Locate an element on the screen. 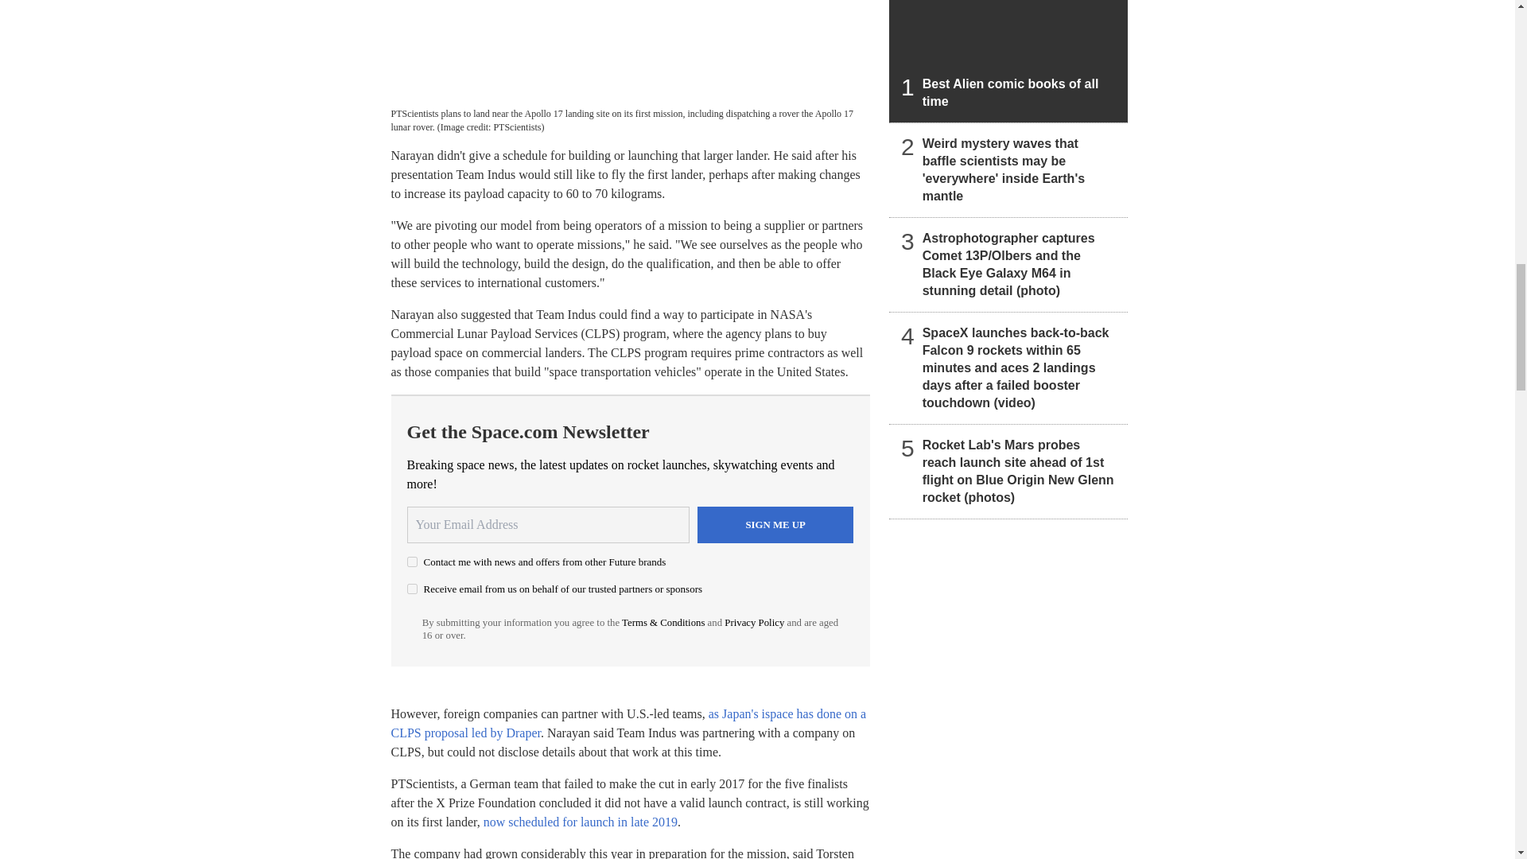 This screenshot has height=859, width=1527. on is located at coordinates (412, 562).